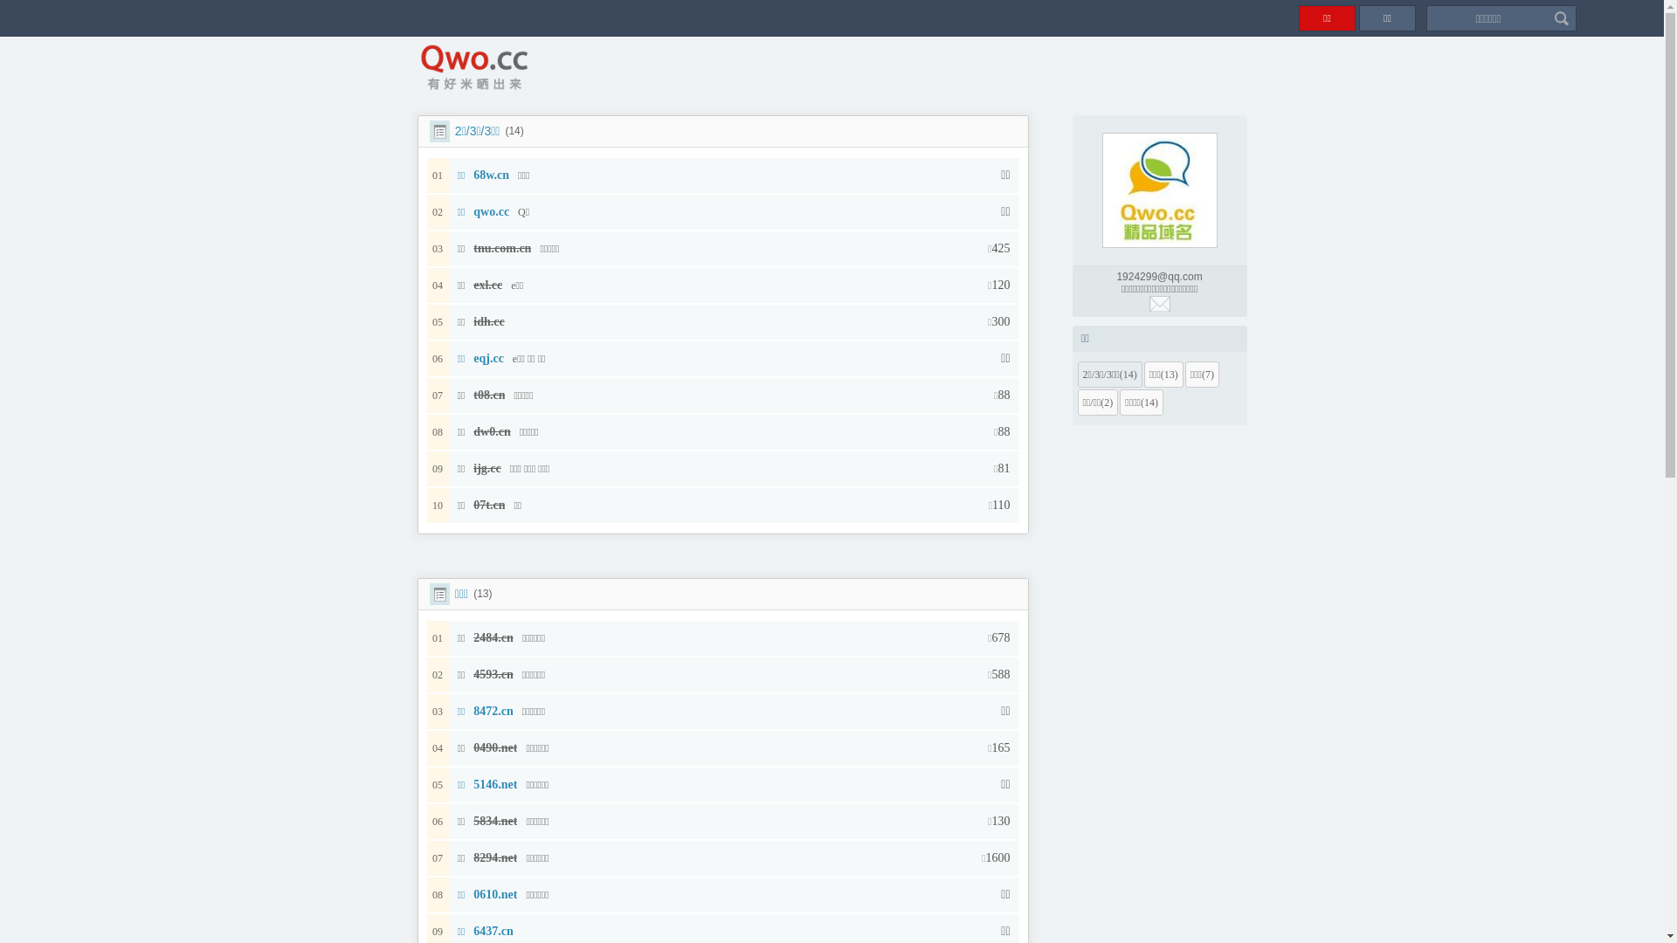 The image size is (1677, 943). What do you see at coordinates (495, 894) in the screenshot?
I see `0610.net` at bounding box center [495, 894].